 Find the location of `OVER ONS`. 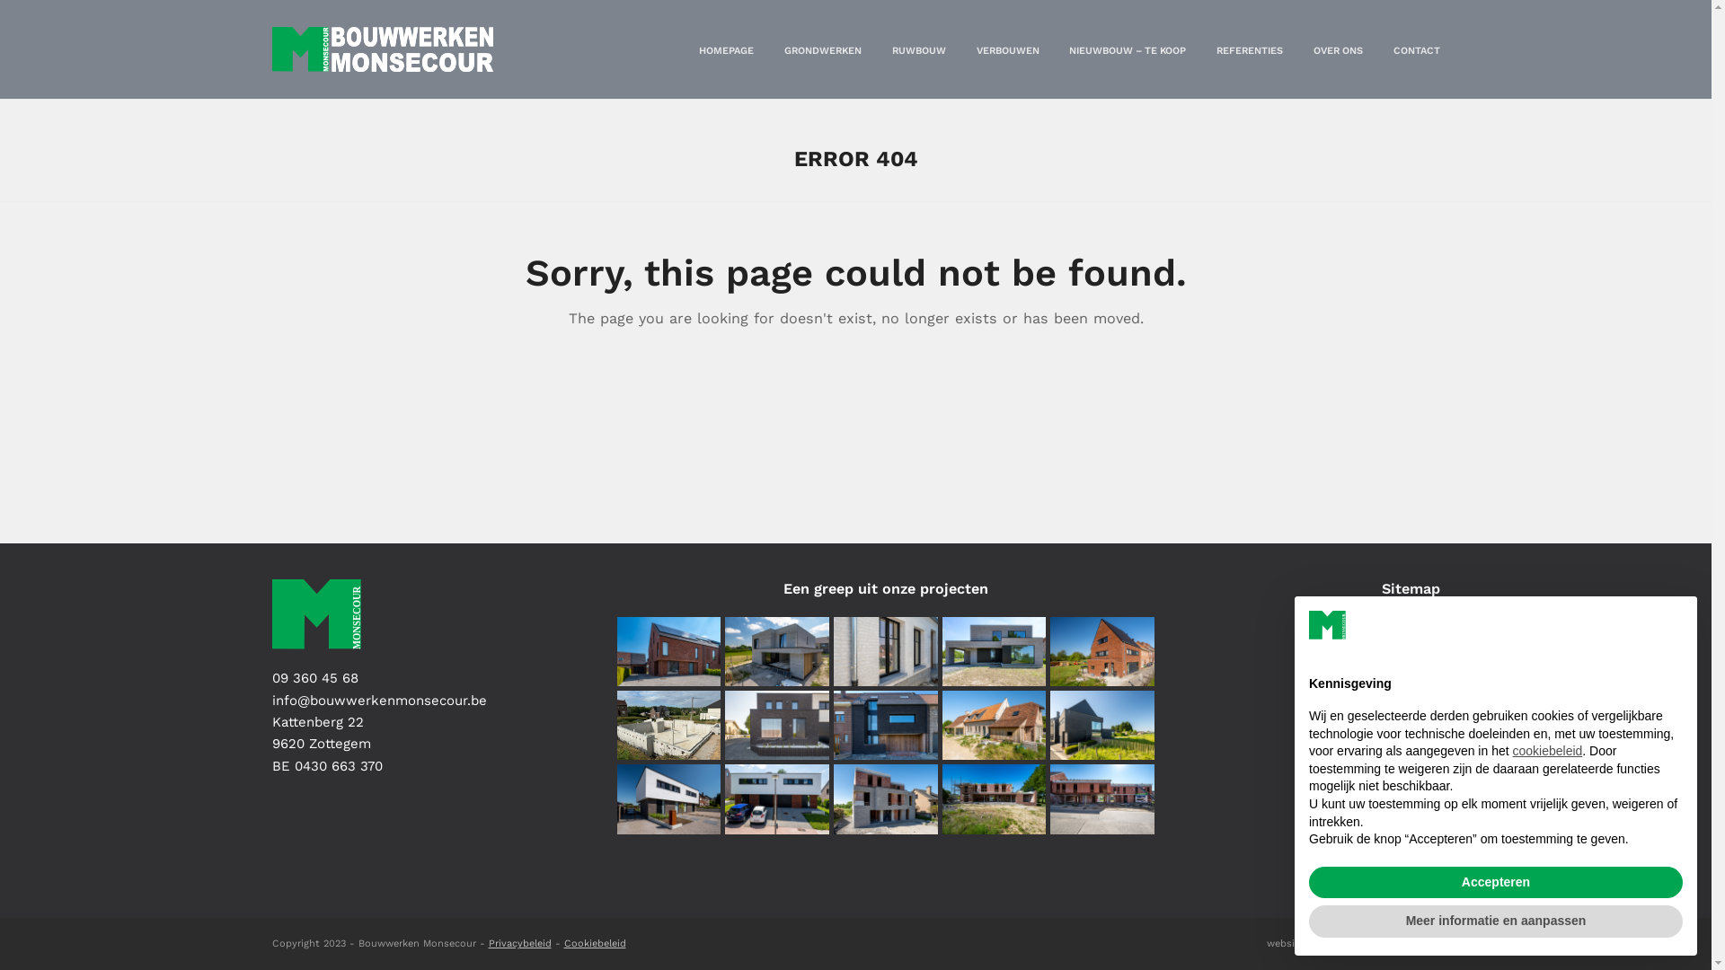

OVER ONS is located at coordinates (1339, 49).